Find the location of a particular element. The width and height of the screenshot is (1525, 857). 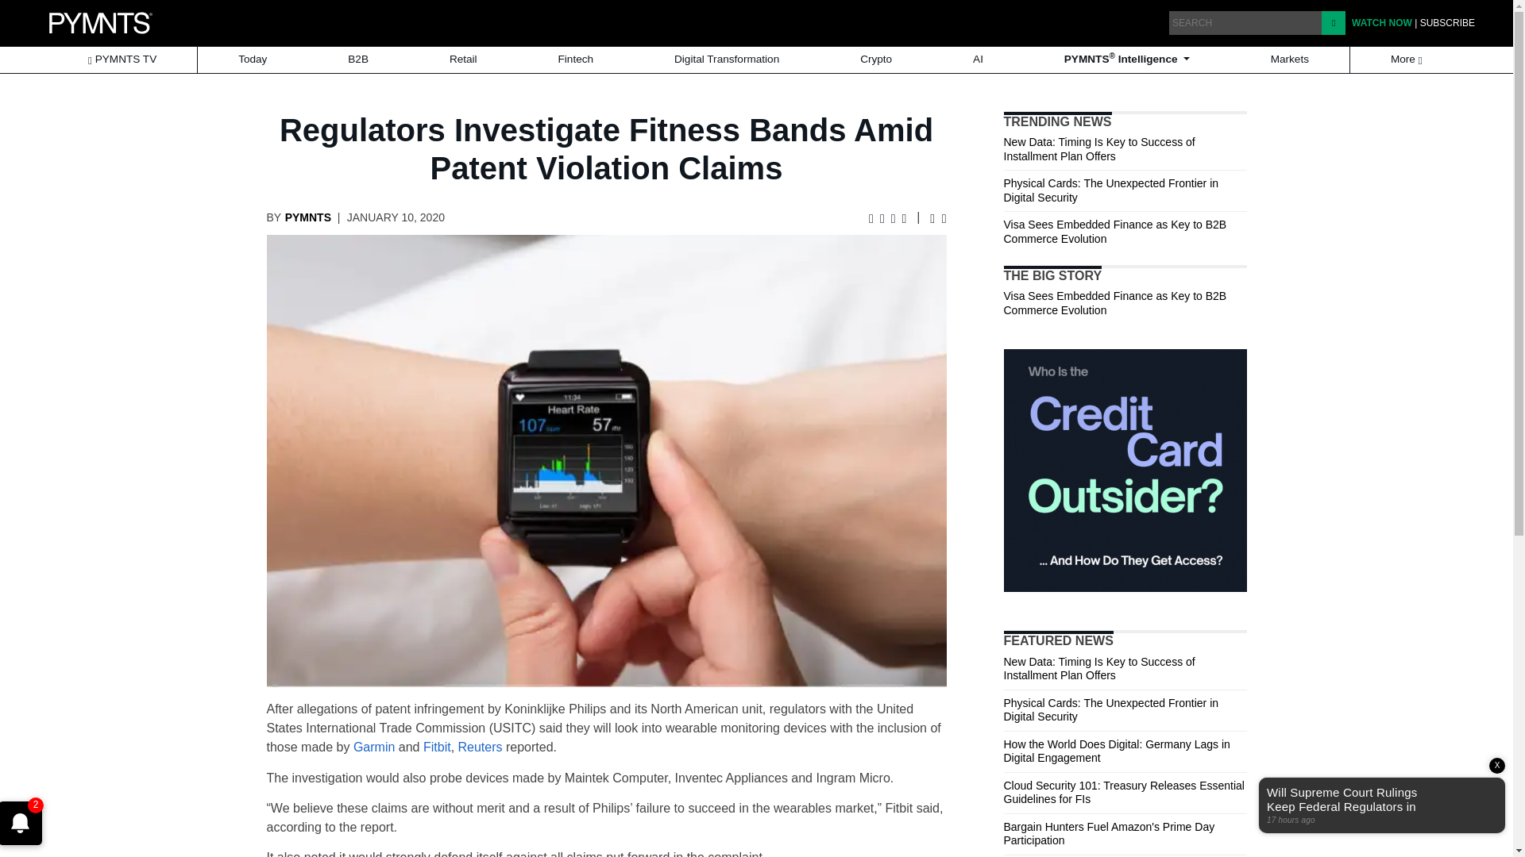

 PYMNTS TV is located at coordinates (122, 60).